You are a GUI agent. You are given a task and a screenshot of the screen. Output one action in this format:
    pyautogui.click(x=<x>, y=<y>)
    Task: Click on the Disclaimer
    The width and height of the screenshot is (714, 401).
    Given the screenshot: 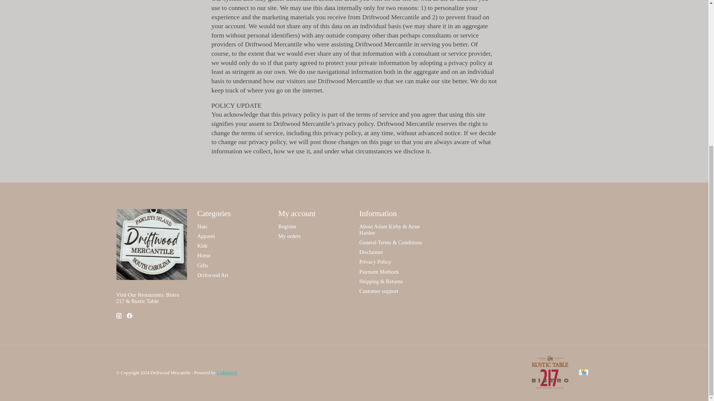 What is the action you would take?
    pyautogui.click(x=371, y=252)
    